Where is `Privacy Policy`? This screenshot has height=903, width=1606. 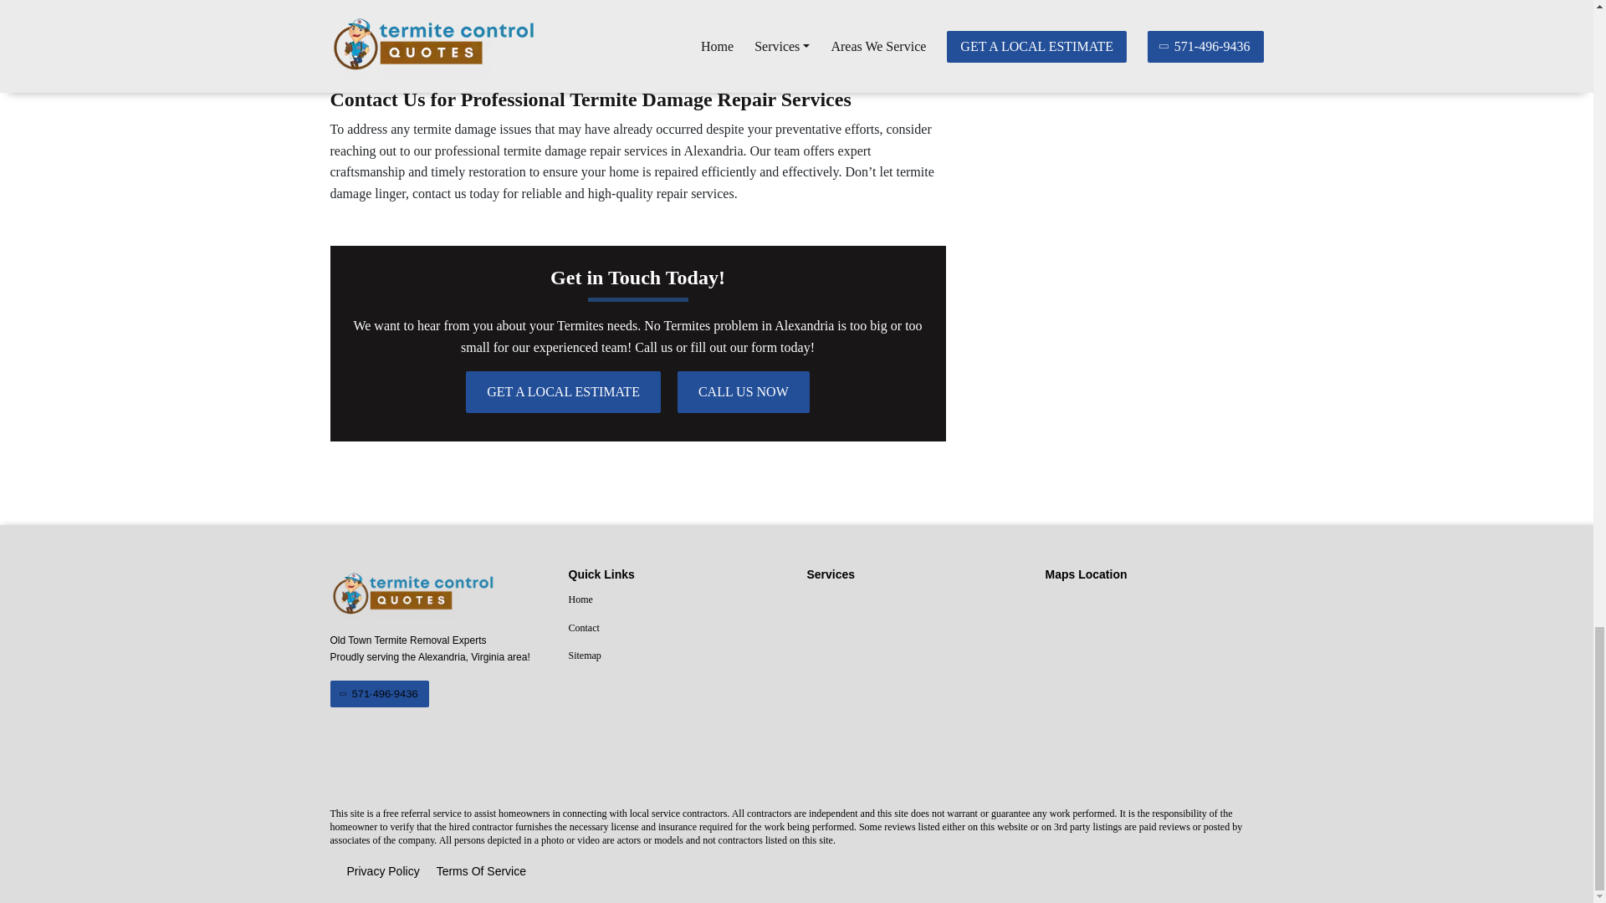 Privacy Policy is located at coordinates (383, 872).